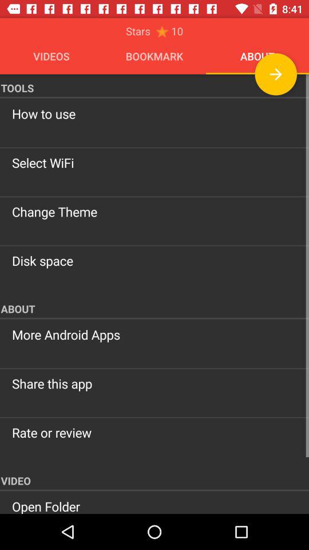 The image size is (309, 550). Describe the element at coordinates (154, 261) in the screenshot. I see `swipe to the disk space icon` at that location.